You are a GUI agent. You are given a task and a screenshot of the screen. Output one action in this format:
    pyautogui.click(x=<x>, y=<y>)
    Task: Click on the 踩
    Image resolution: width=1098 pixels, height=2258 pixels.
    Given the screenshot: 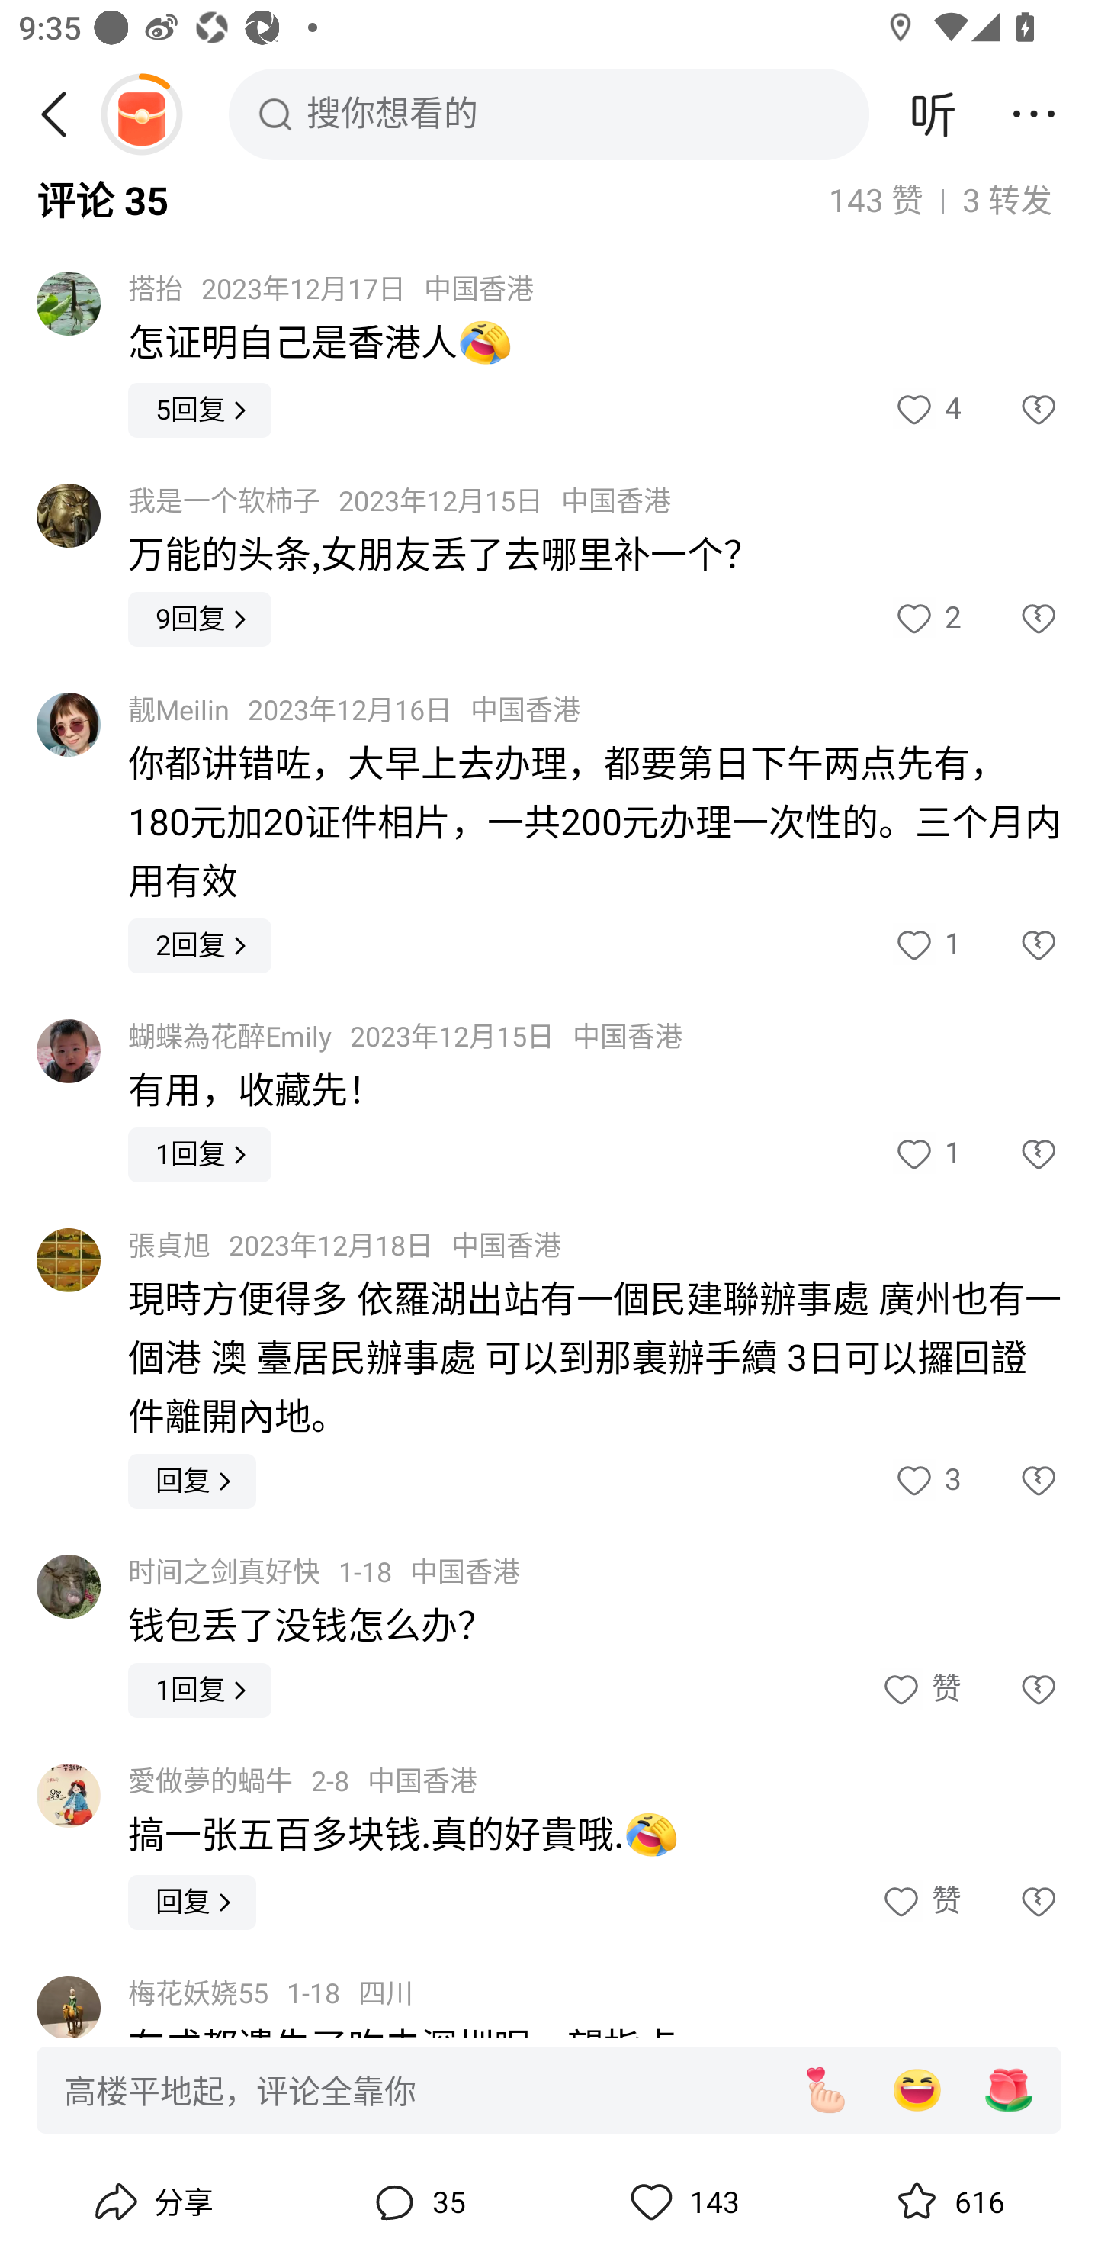 What is the action you would take?
    pyautogui.click(x=1011, y=618)
    